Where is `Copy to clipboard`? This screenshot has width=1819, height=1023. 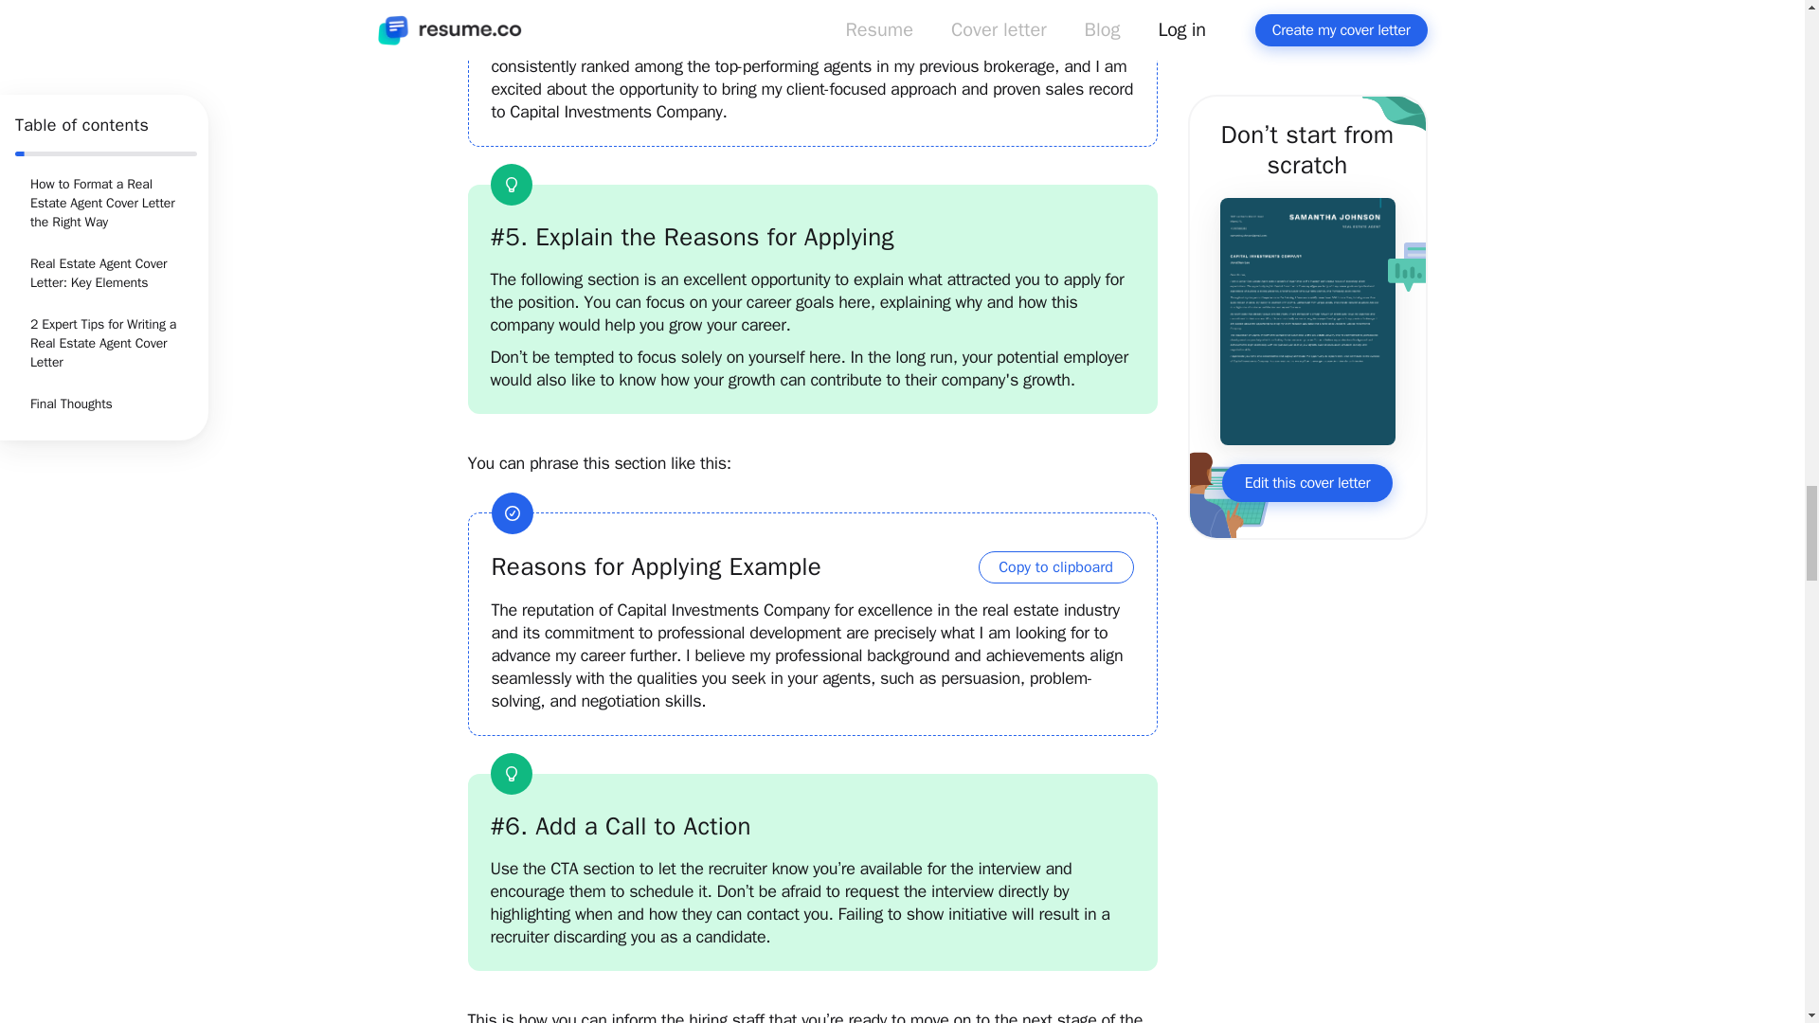 Copy to clipboard is located at coordinates (1055, 566).